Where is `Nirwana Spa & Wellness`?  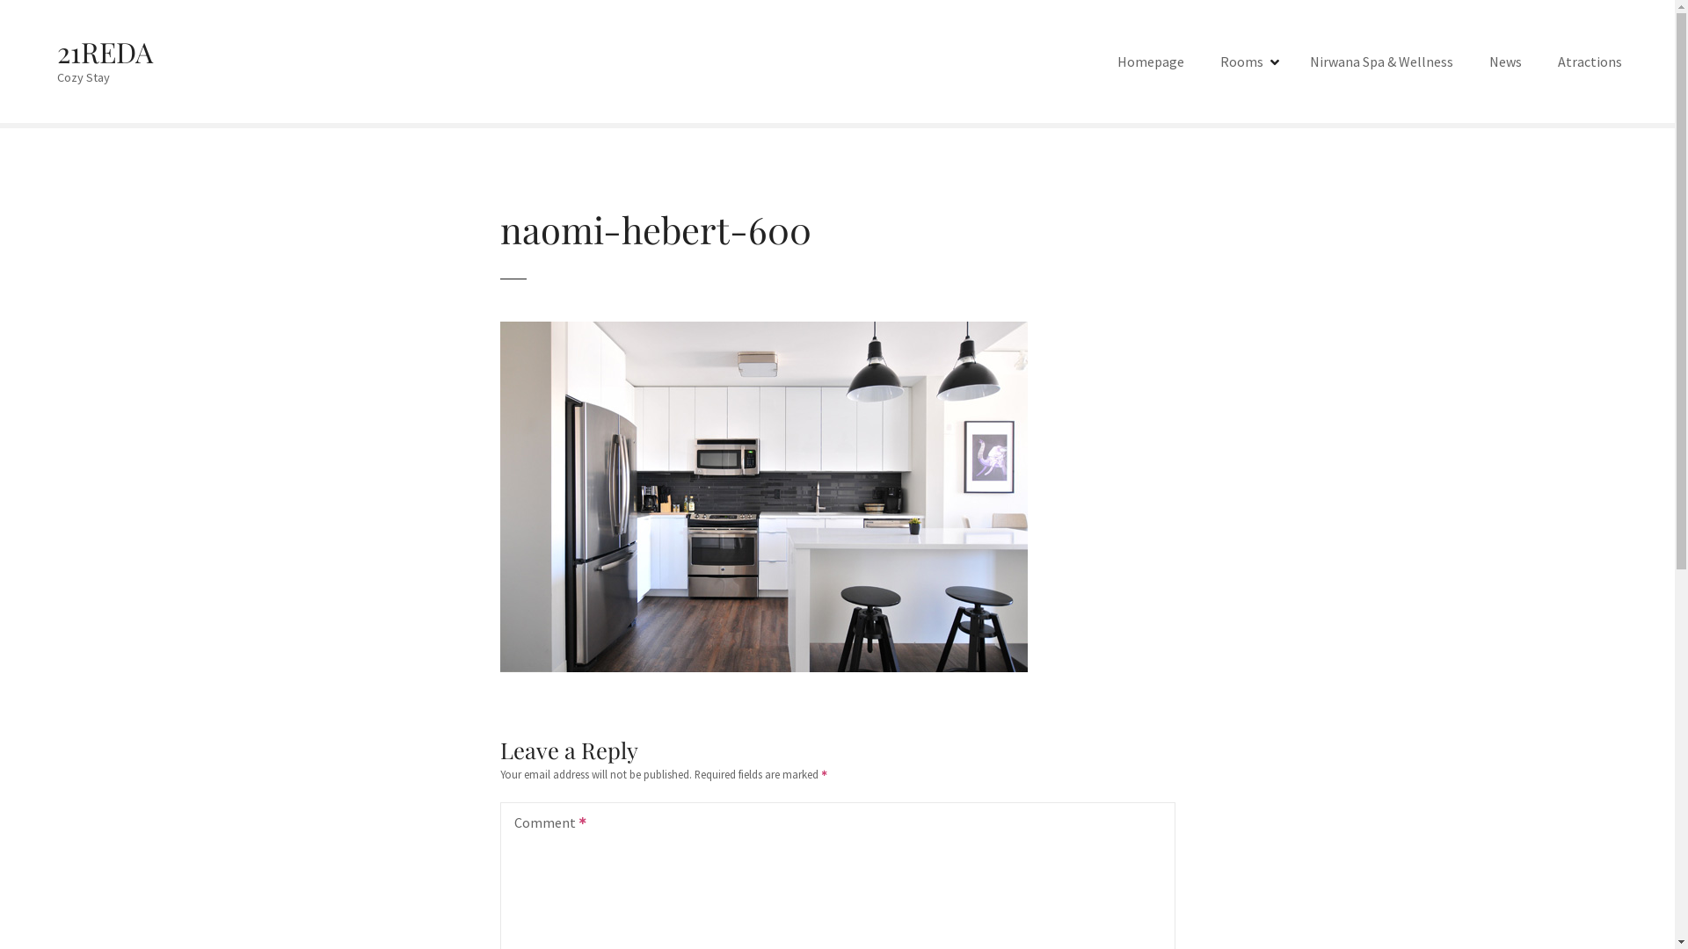 Nirwana Spa & Wellness is located at coordinates (1382, 62).